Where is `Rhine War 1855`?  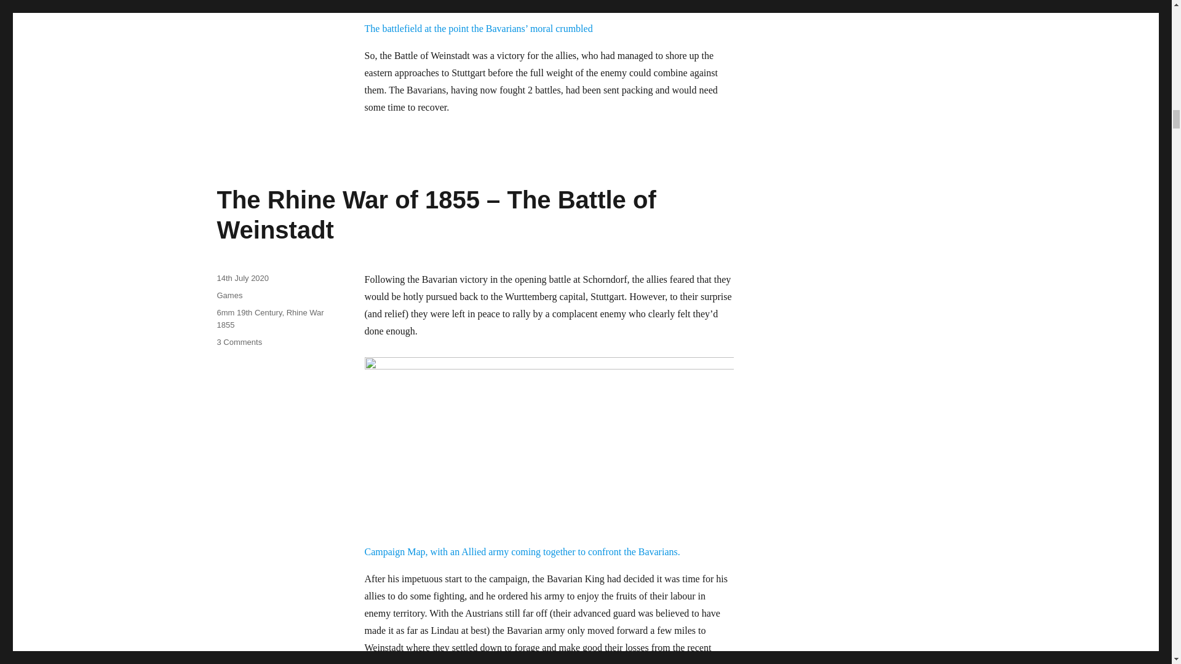 Rhine War 1855 is located at coordinates (269, 318).